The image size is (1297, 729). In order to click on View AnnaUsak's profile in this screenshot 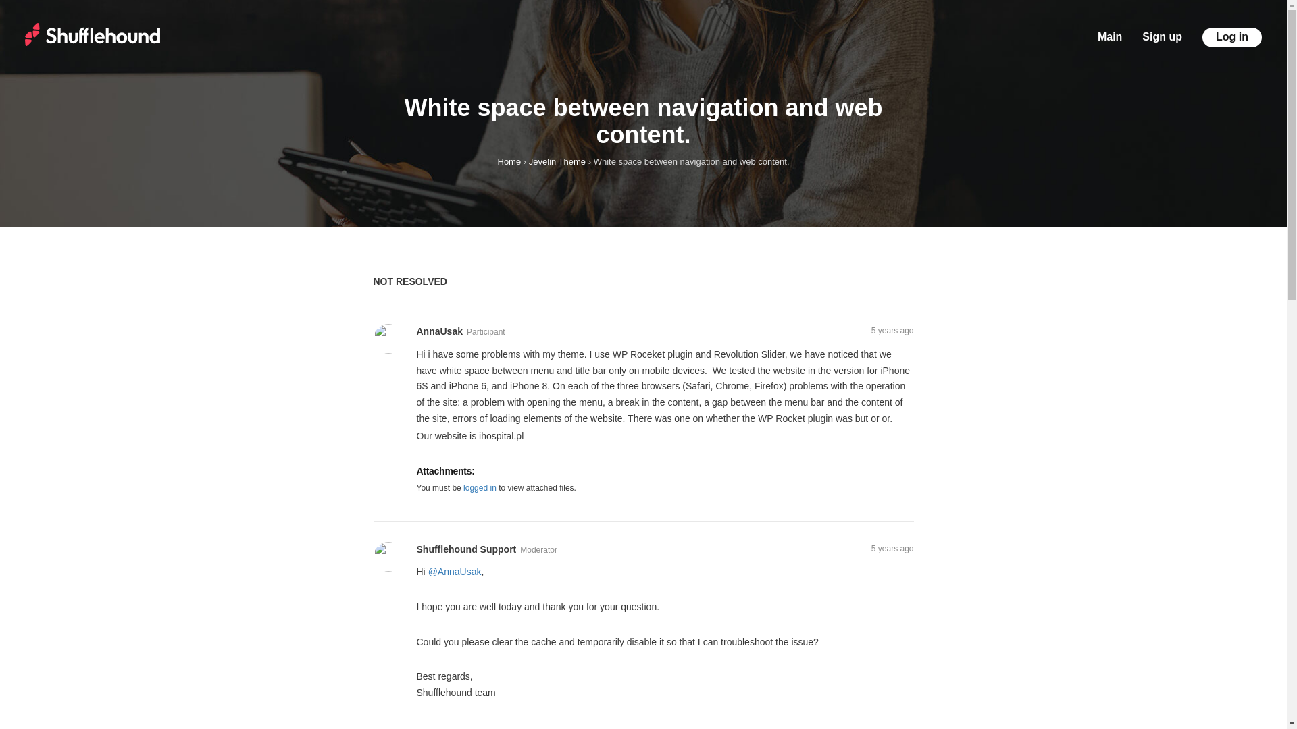, I will do `click(439, 332)`.